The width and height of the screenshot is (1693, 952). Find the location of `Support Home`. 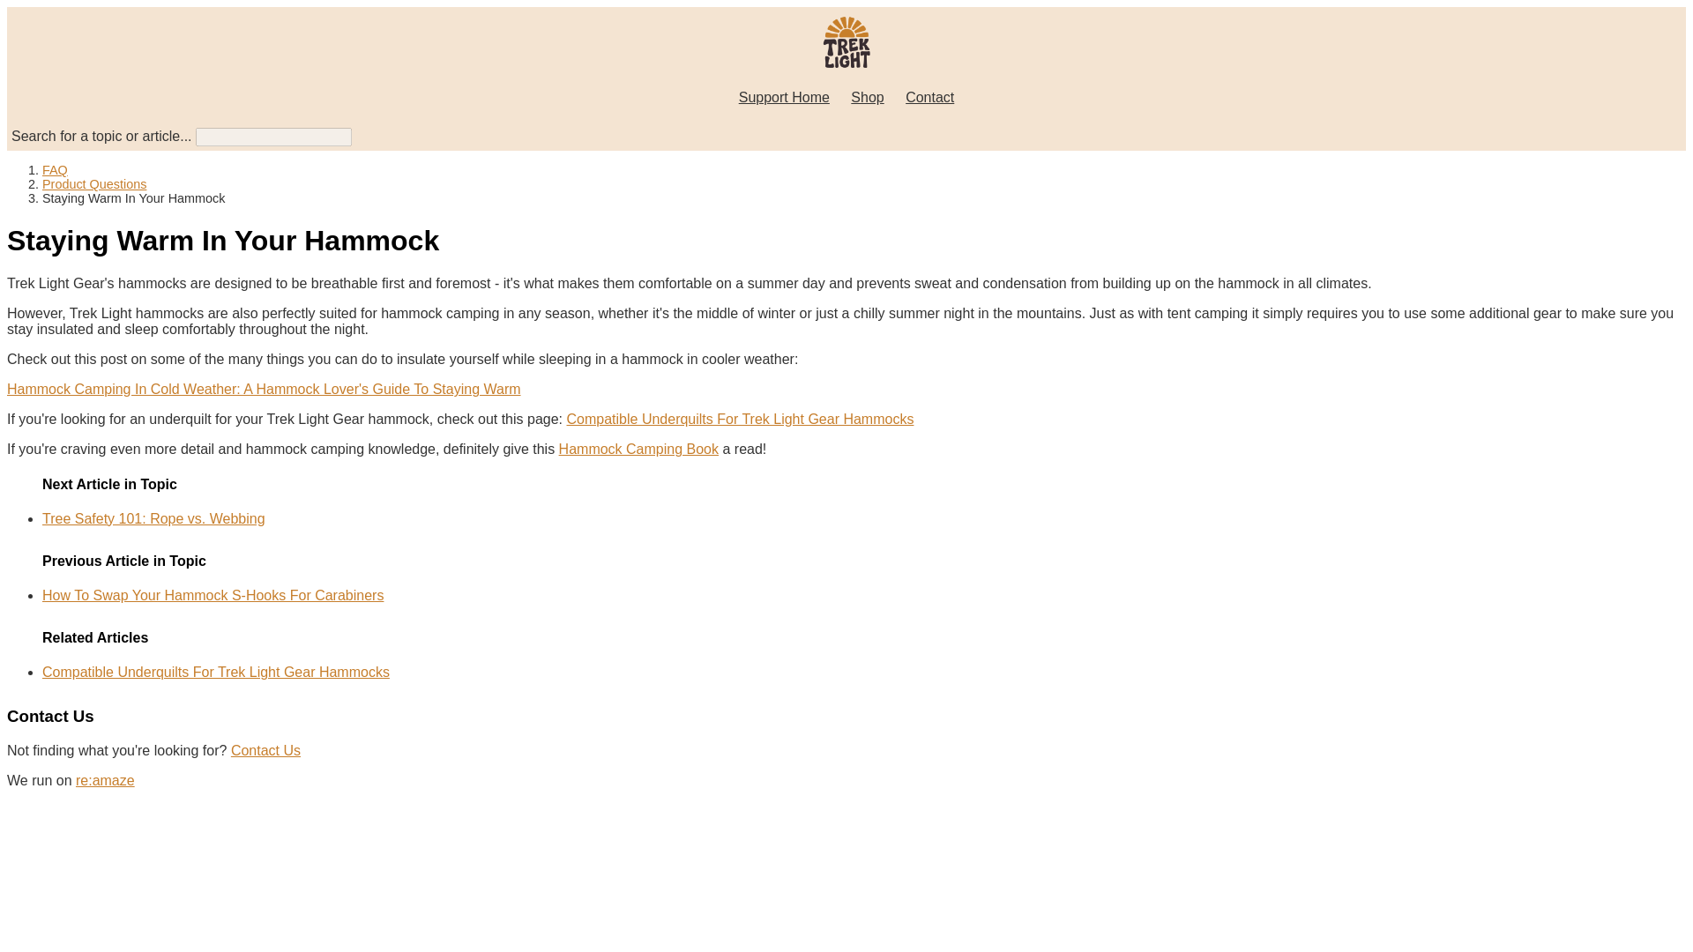

Support Home is located at coordinates (783, 97).